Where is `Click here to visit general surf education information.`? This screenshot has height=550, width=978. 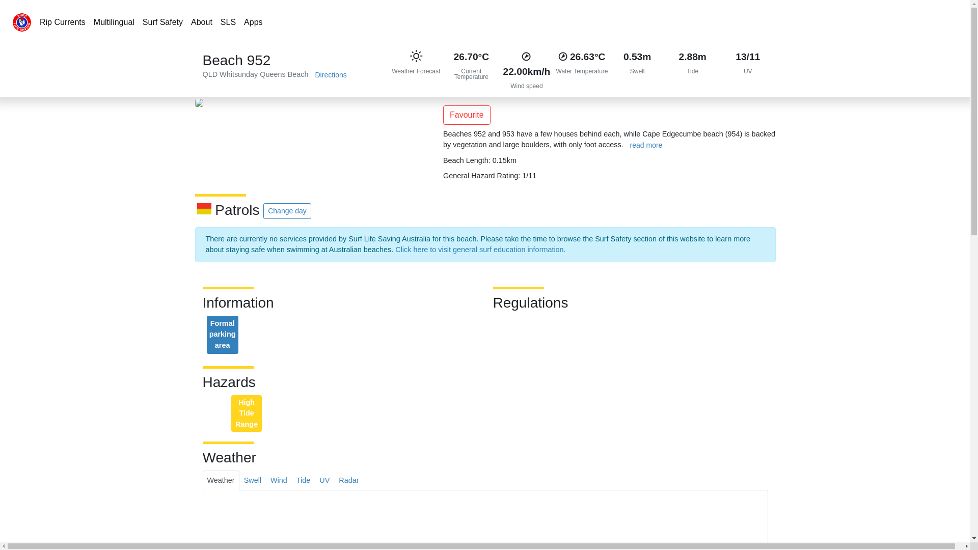 Click here to visit general surf education information. is located at coordinates (480, 250).